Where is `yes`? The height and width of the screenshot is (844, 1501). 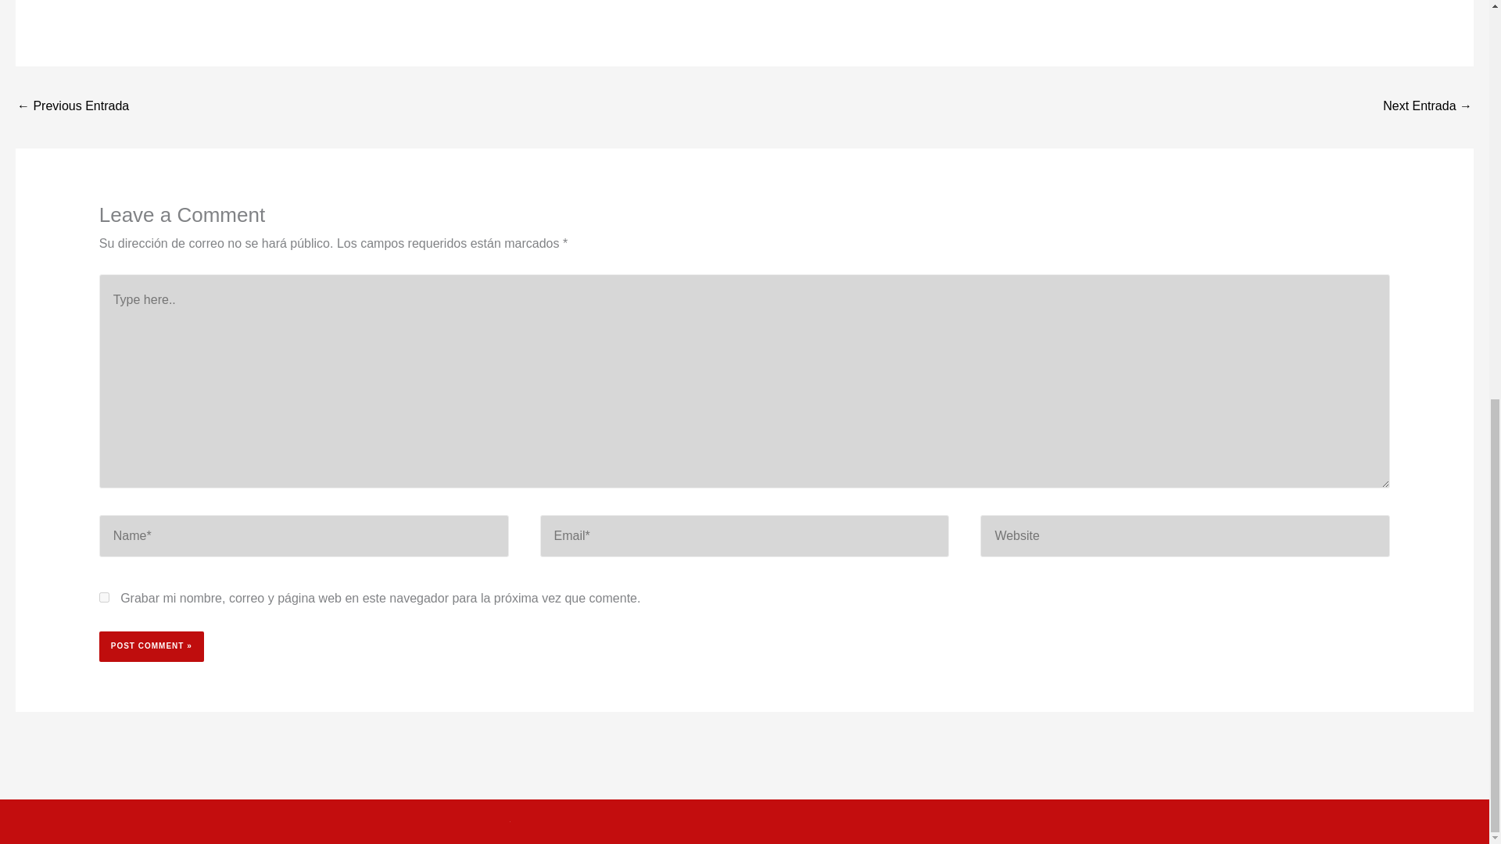
yes is located at coordinates (104, 597).